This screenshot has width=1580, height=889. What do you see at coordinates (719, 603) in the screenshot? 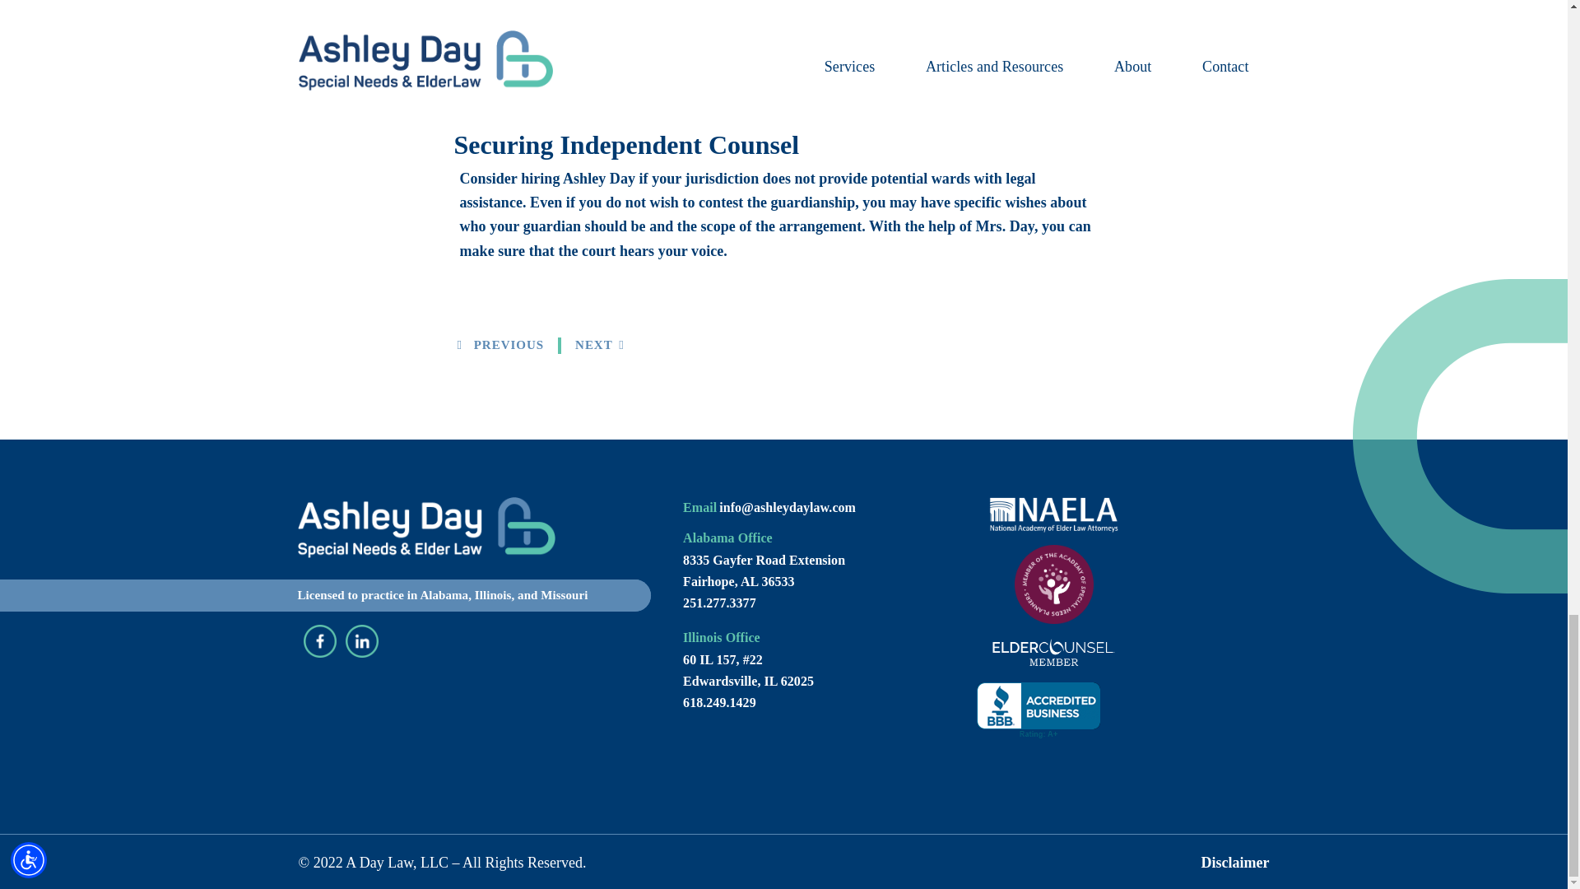
I see `251.277.3377` at bounding box center [719, 603].